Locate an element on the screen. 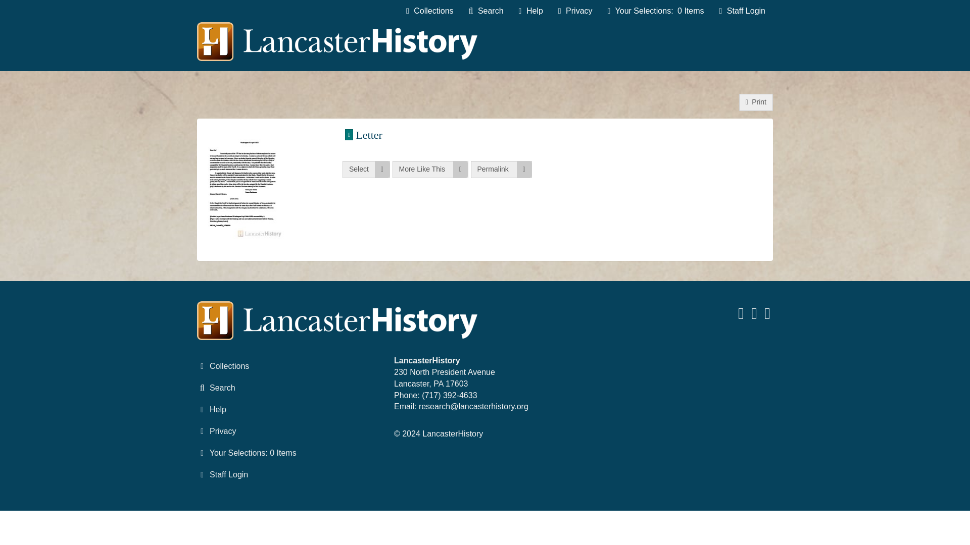 The image size is (970, 545). More Like This is located at coordinates (430, 170).